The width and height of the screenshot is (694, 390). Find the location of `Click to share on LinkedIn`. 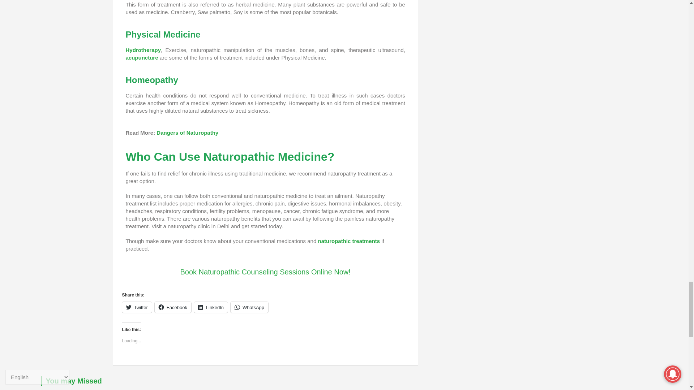

Click to share on LinkedIn is located at coordinates (211, 307).